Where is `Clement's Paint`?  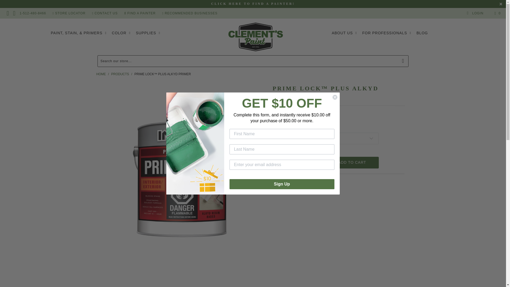 Clement's Paint is located at coordinates (101, 74).